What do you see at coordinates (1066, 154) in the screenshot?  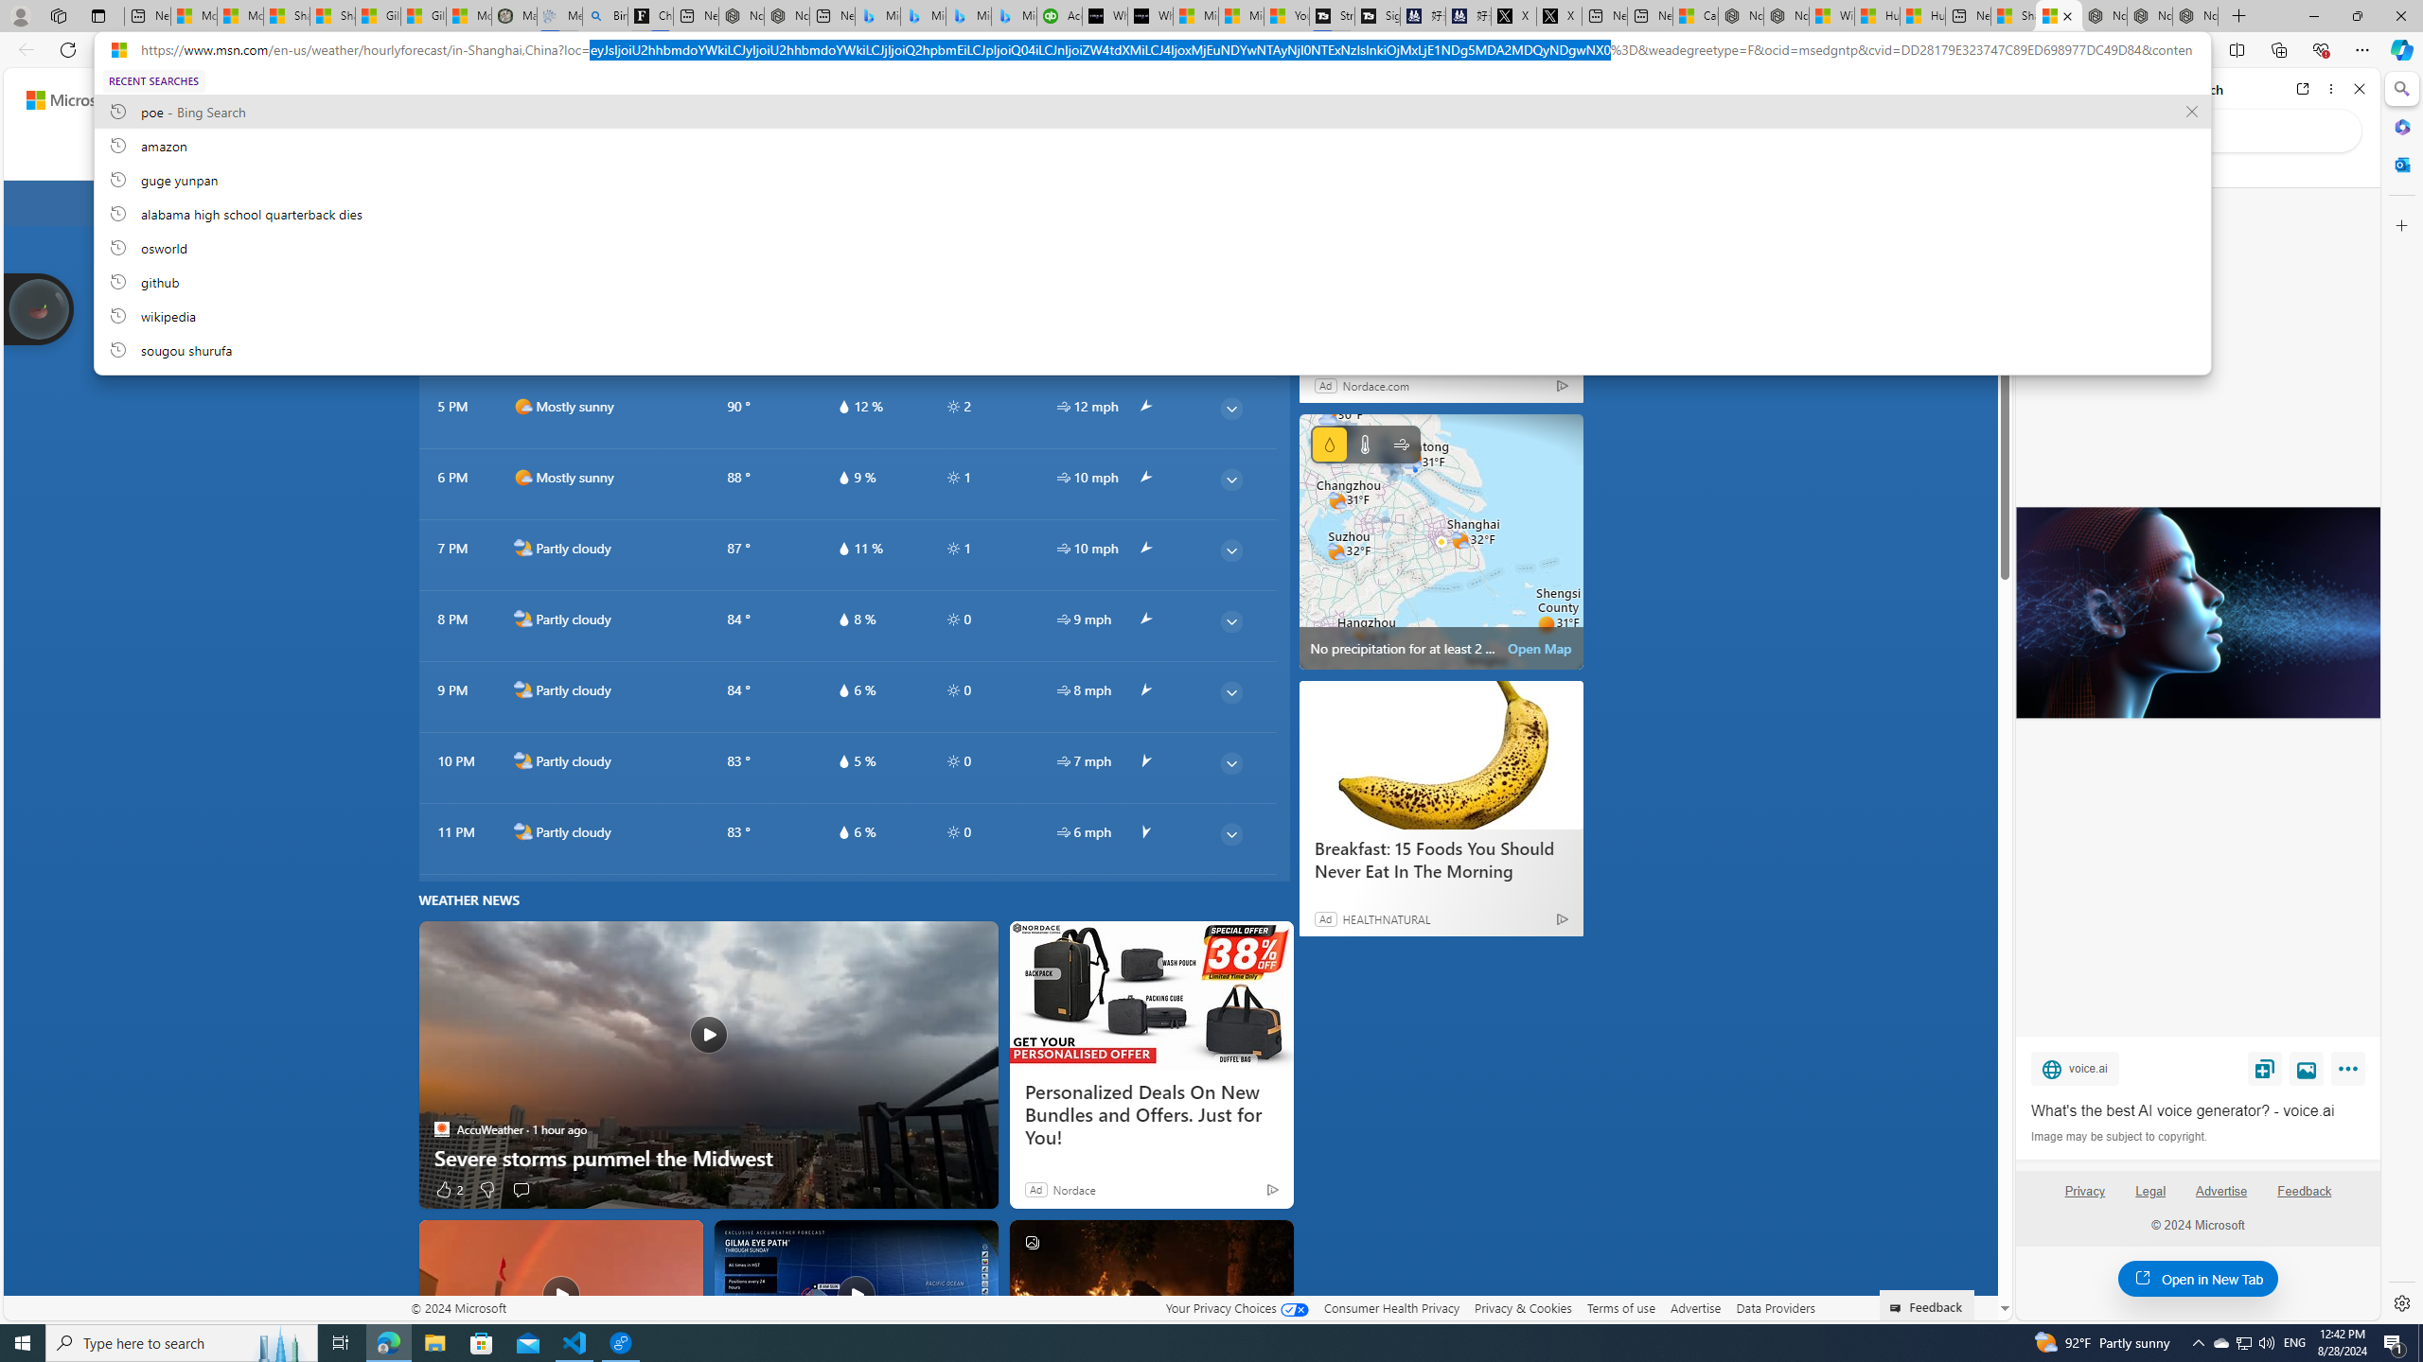 I see `Pollen` at bounding box center [1066, 154].